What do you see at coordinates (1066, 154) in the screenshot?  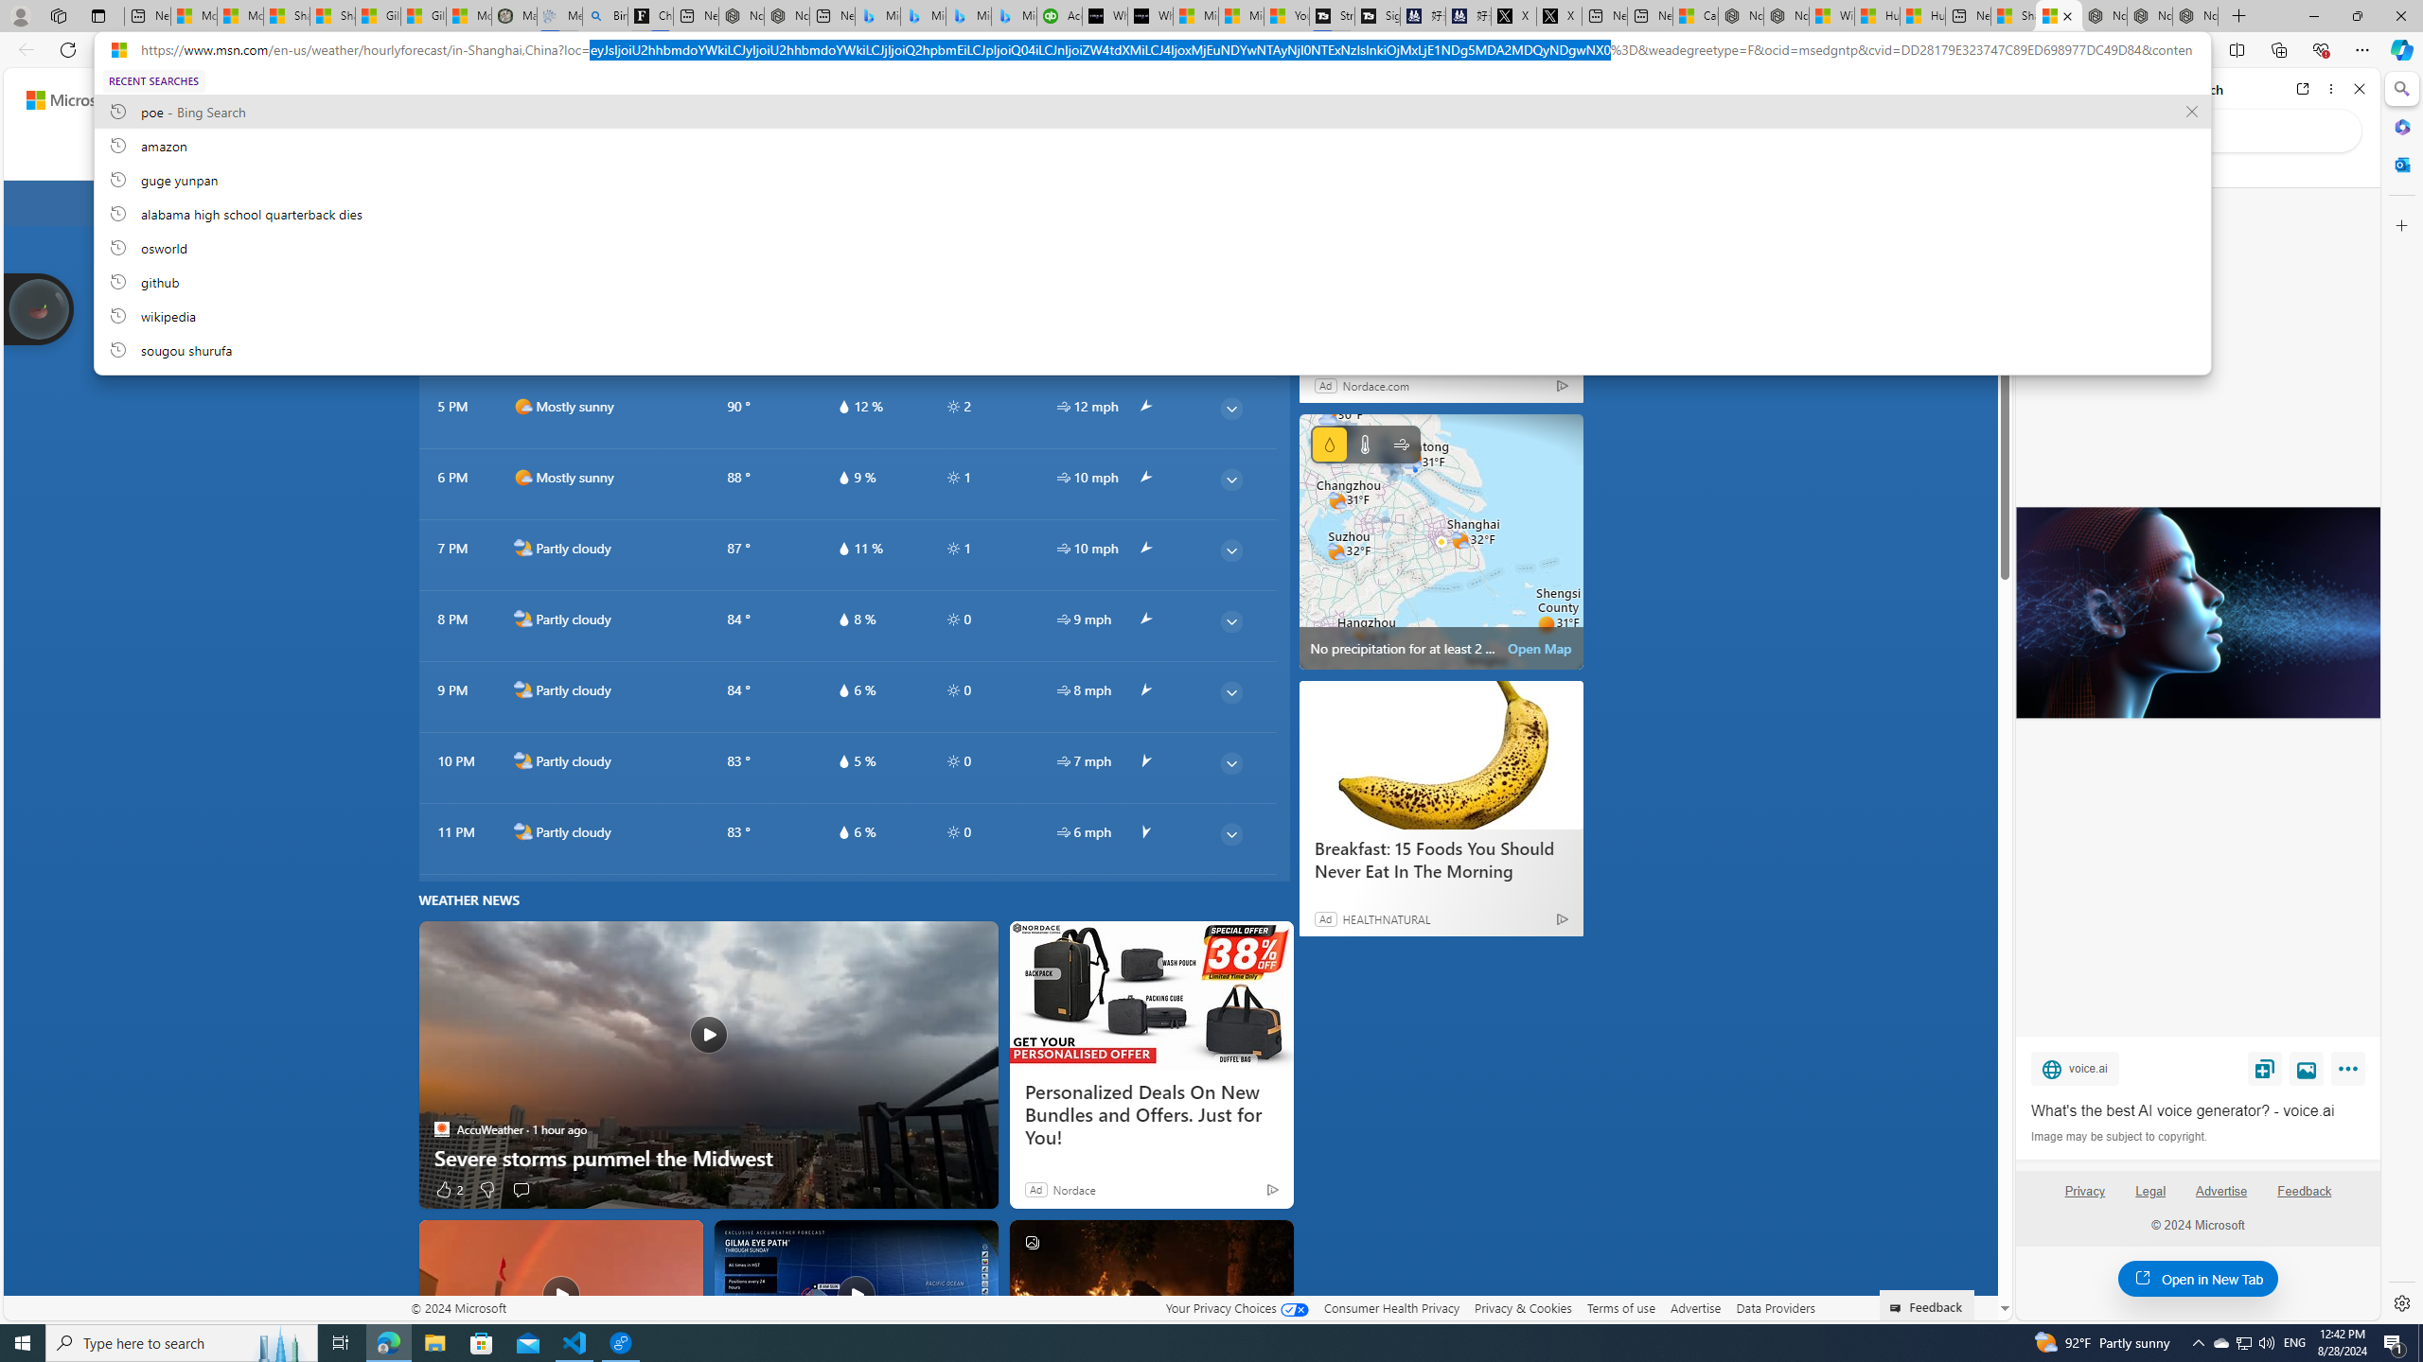 I see `Pollen` at bounding box center [1066, 154].